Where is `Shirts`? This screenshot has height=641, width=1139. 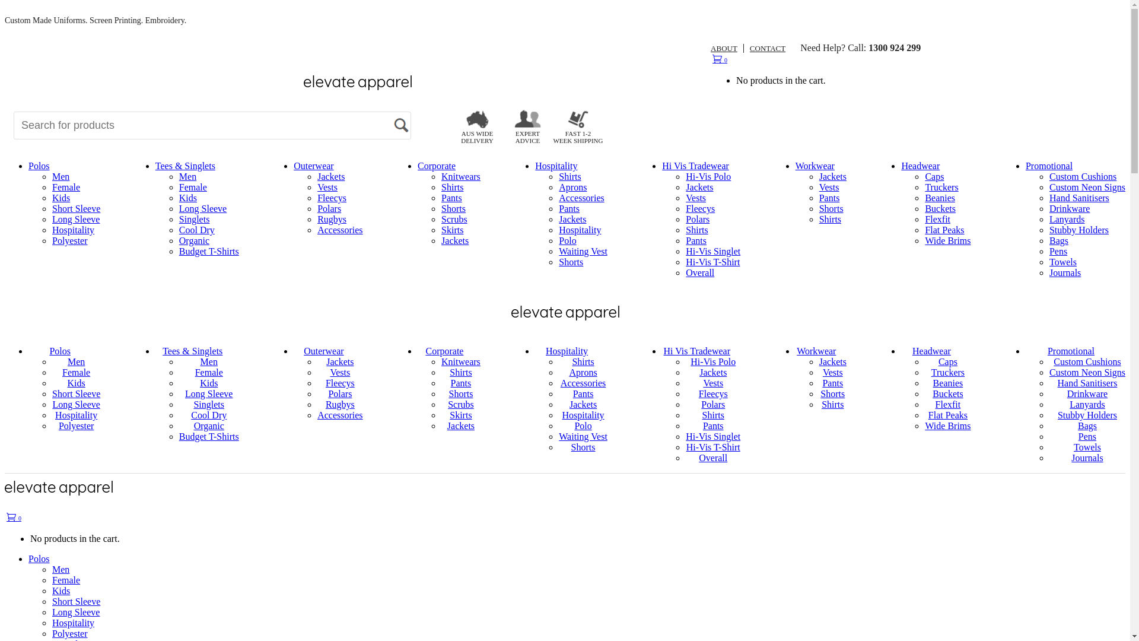
Shirts is located at coordinates (452, 188).